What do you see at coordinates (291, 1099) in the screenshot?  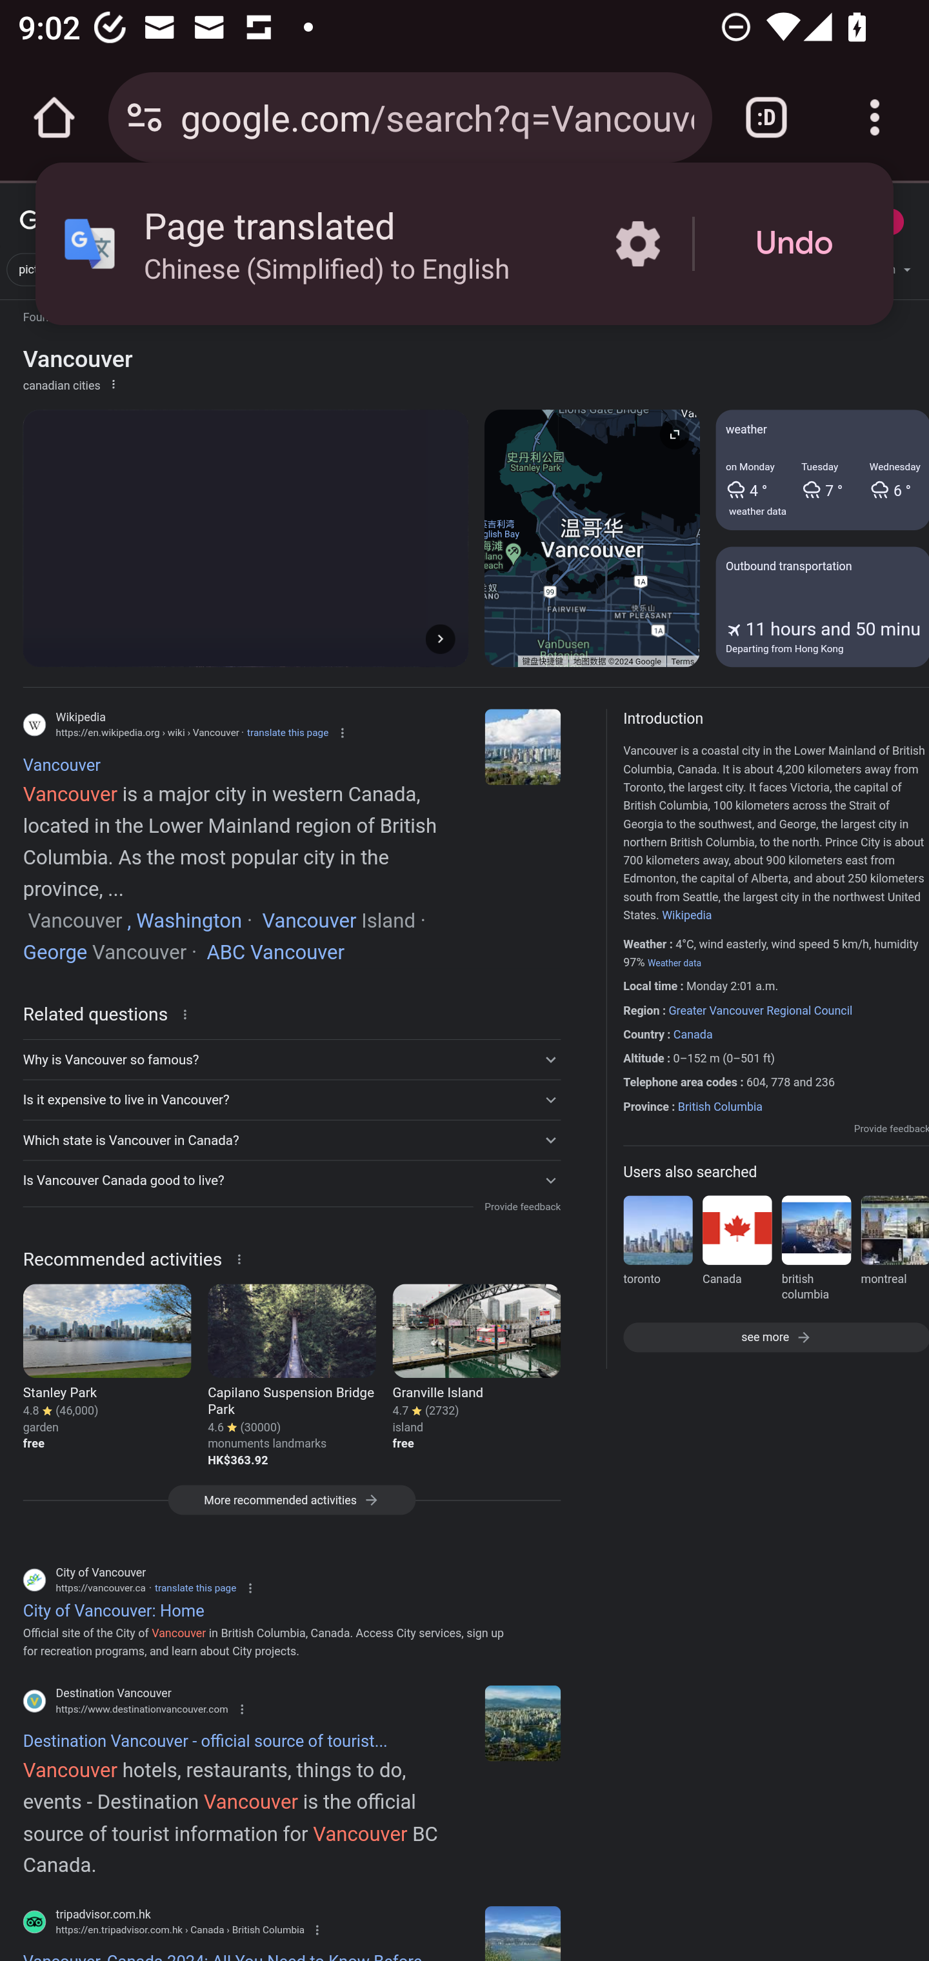 I see `Is it expensive to live in Vancouver?` at bounding box center [291, 1099].